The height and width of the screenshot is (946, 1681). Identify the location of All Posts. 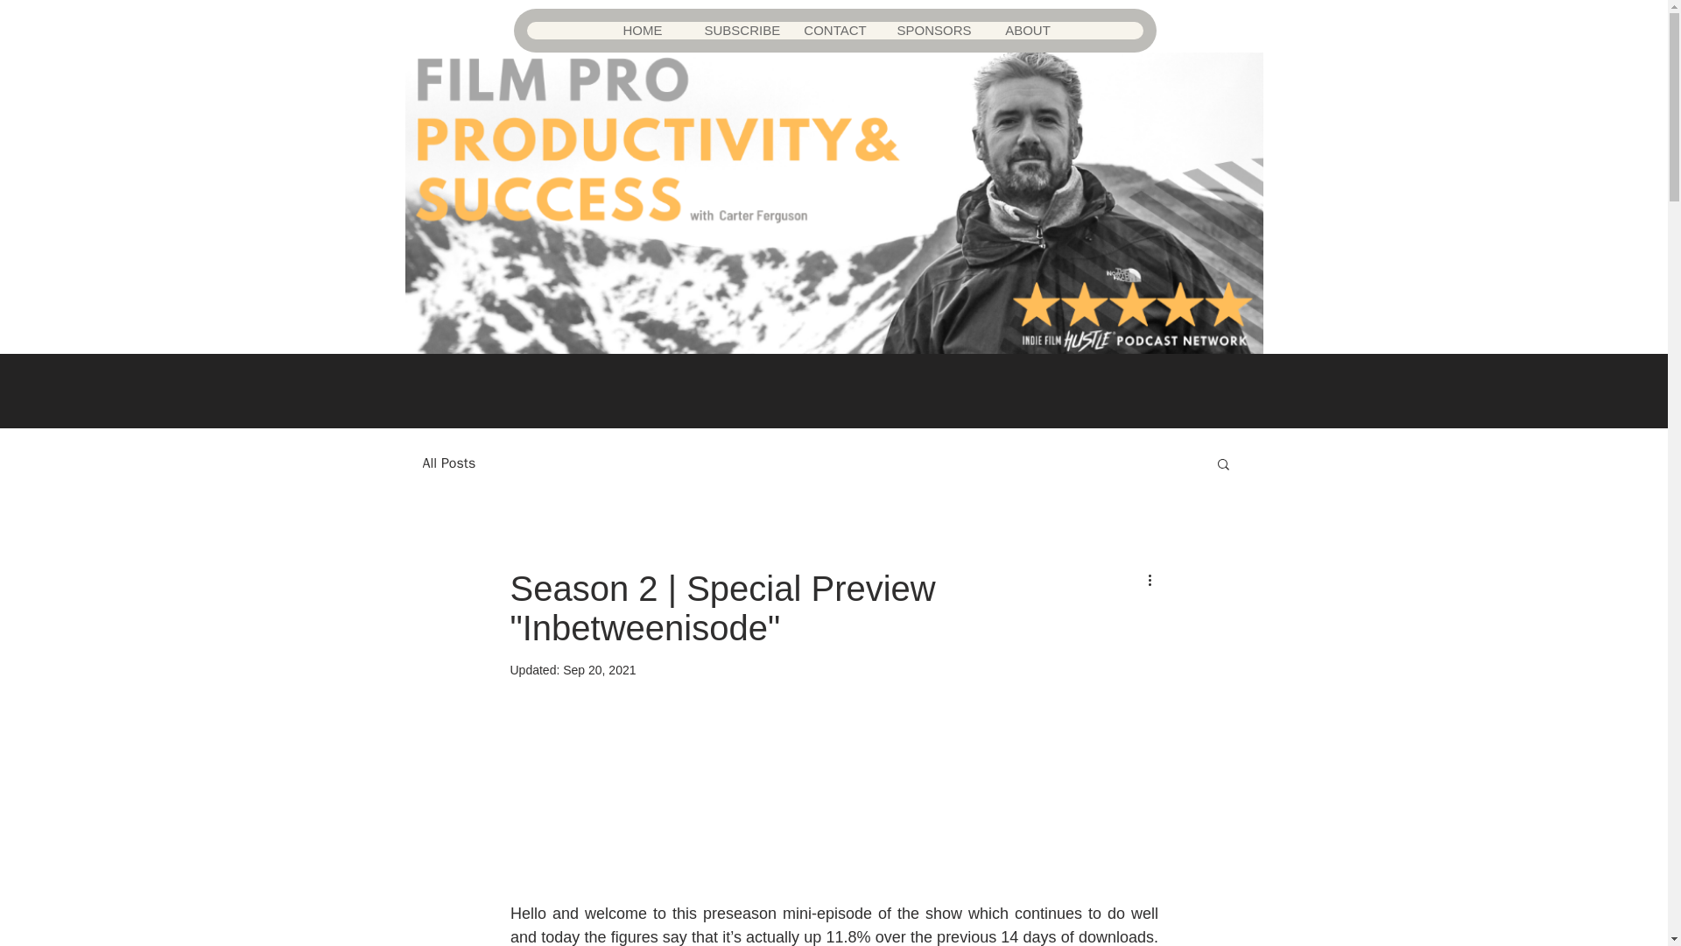
(448, 462).